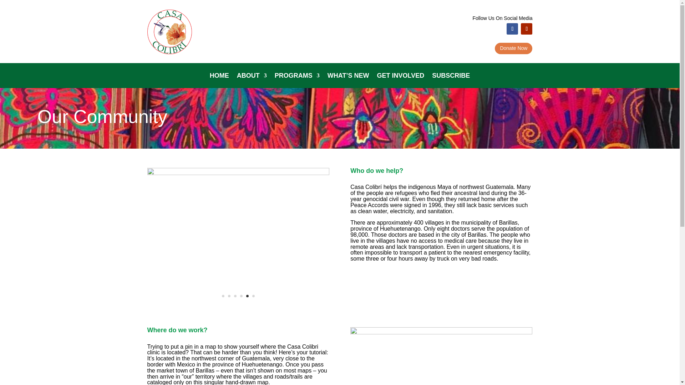 This screenshot has height=385, width=685. What do you see at coordinates (400, 77) in the screenshot?
I see `GET INVOLVED` at bounding box center [400, 77].